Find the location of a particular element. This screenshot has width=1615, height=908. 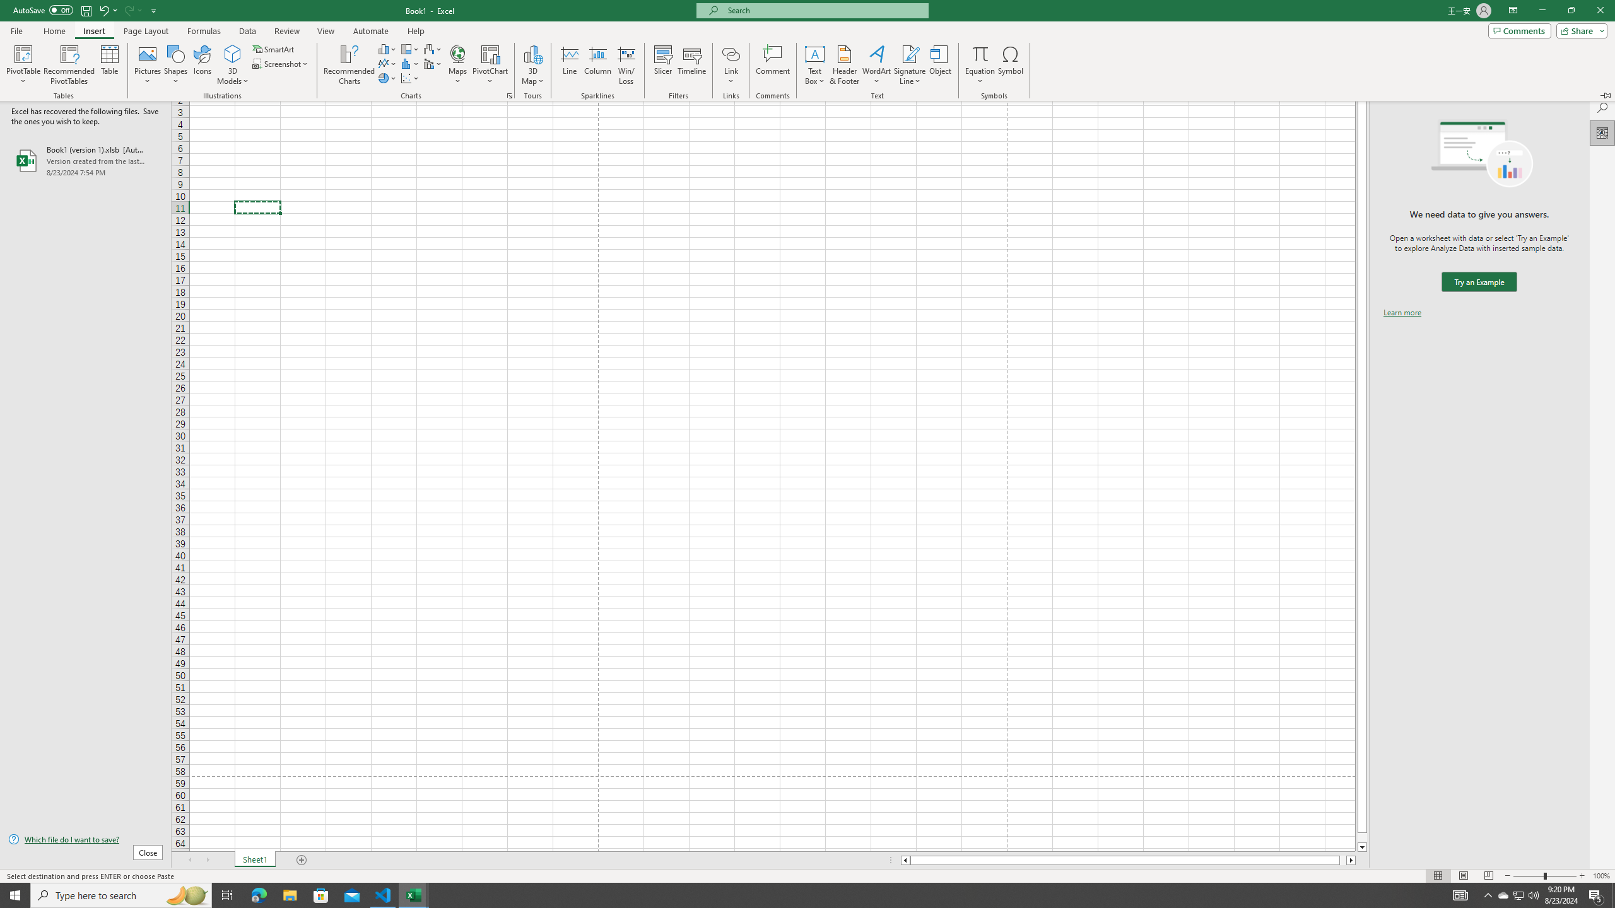

Data is located at coordinates (247, 31).